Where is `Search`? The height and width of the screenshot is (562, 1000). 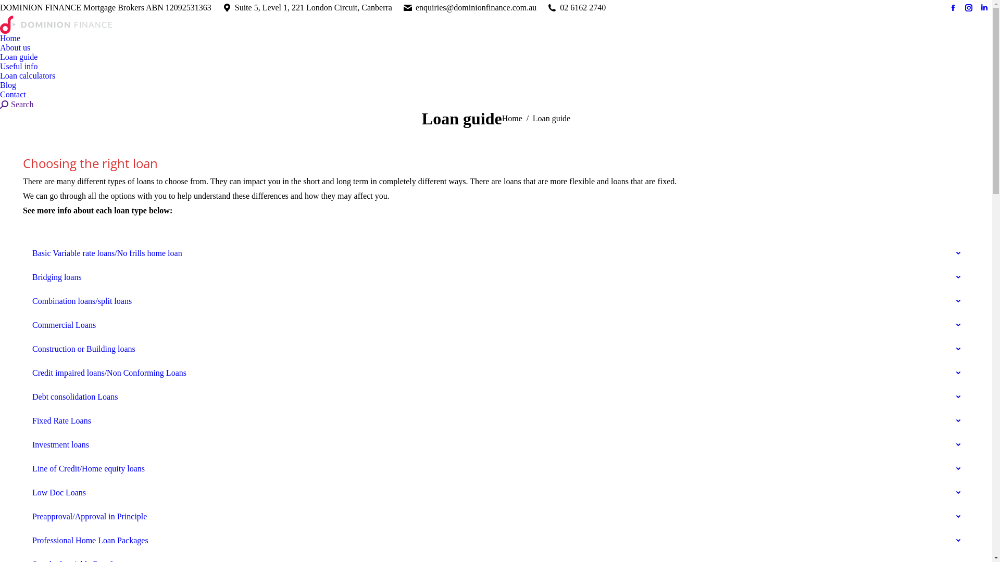
Search is located at coordinates (17, 105).